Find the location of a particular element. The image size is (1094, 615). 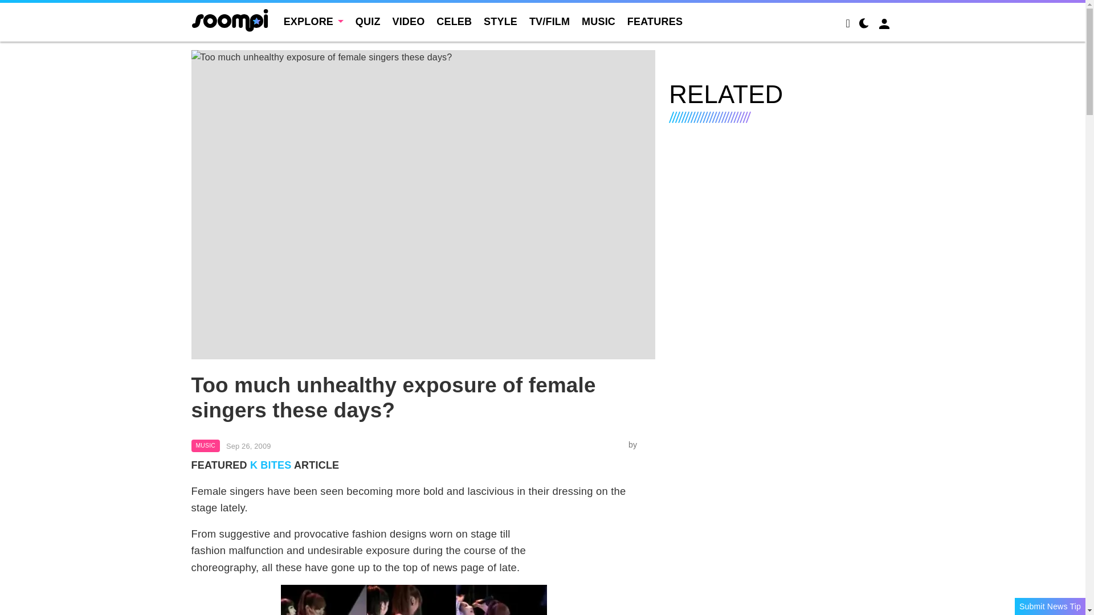

EXPLORE is located at coordinates (313, 22).